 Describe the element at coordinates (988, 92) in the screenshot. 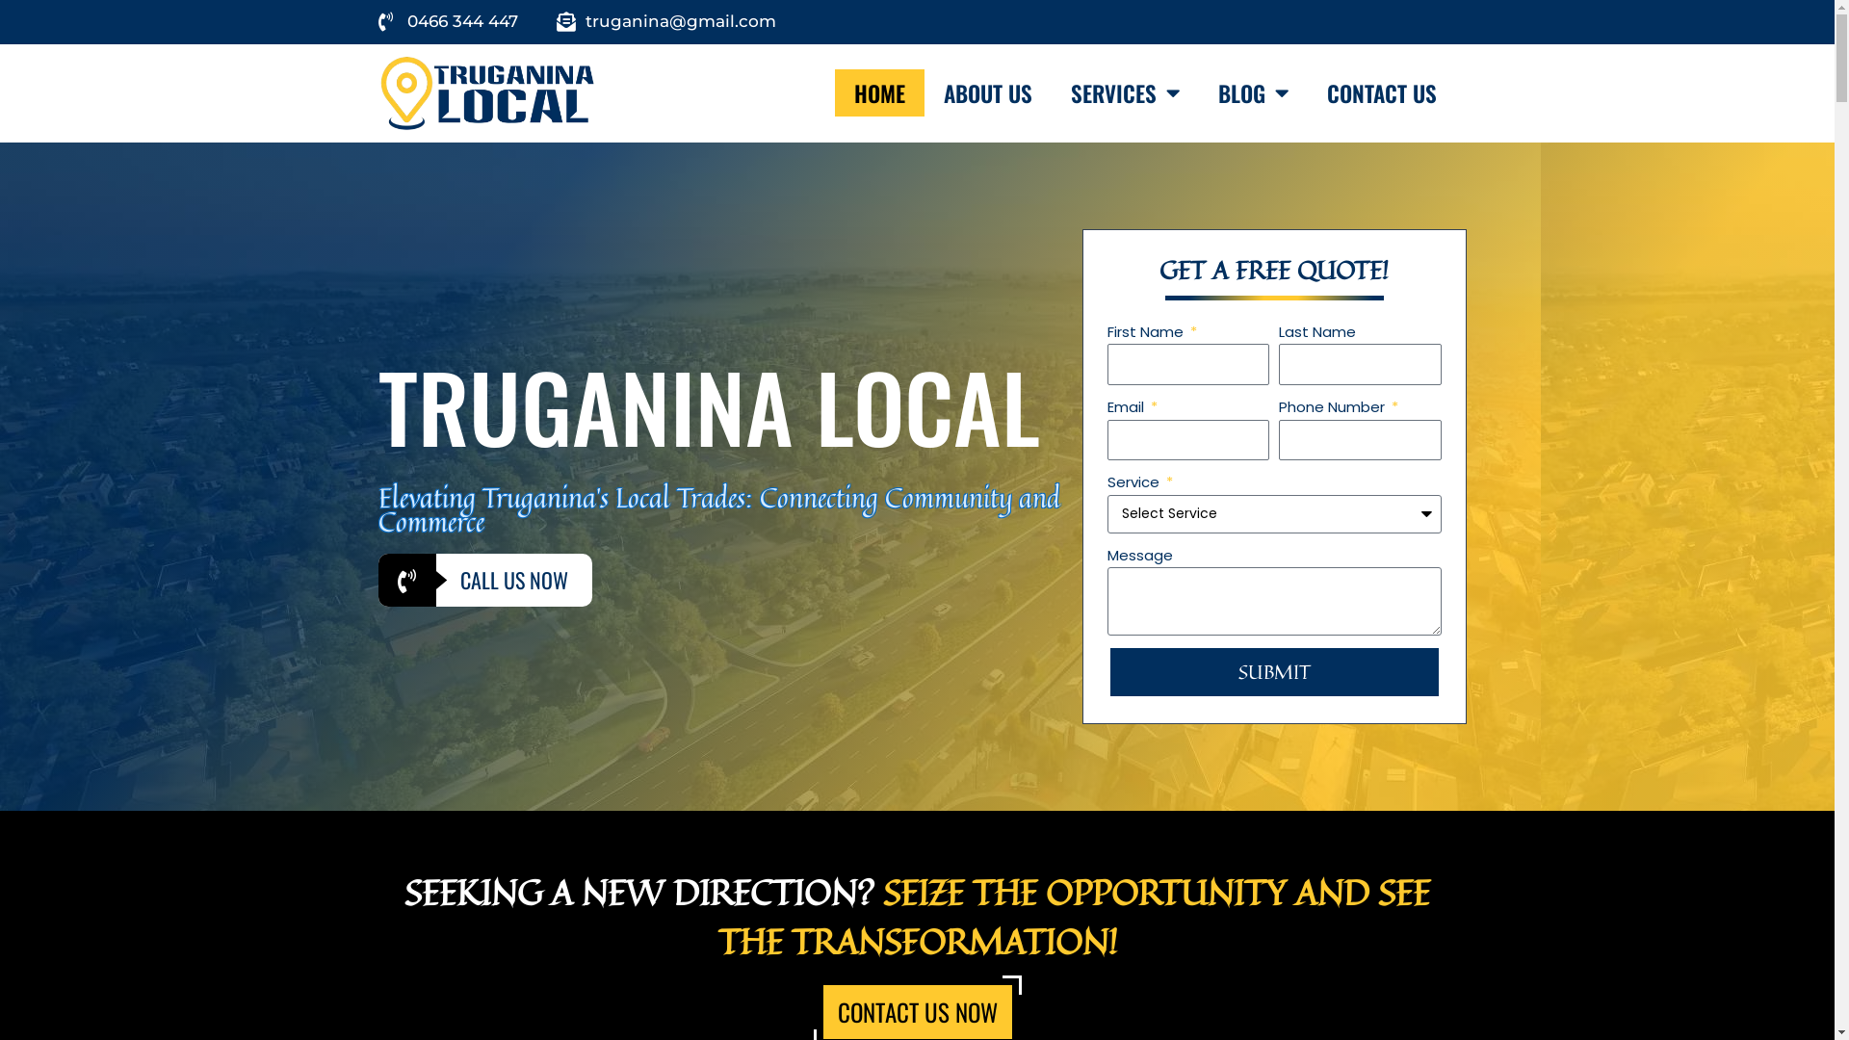

I see `ABOUT US` at that location.